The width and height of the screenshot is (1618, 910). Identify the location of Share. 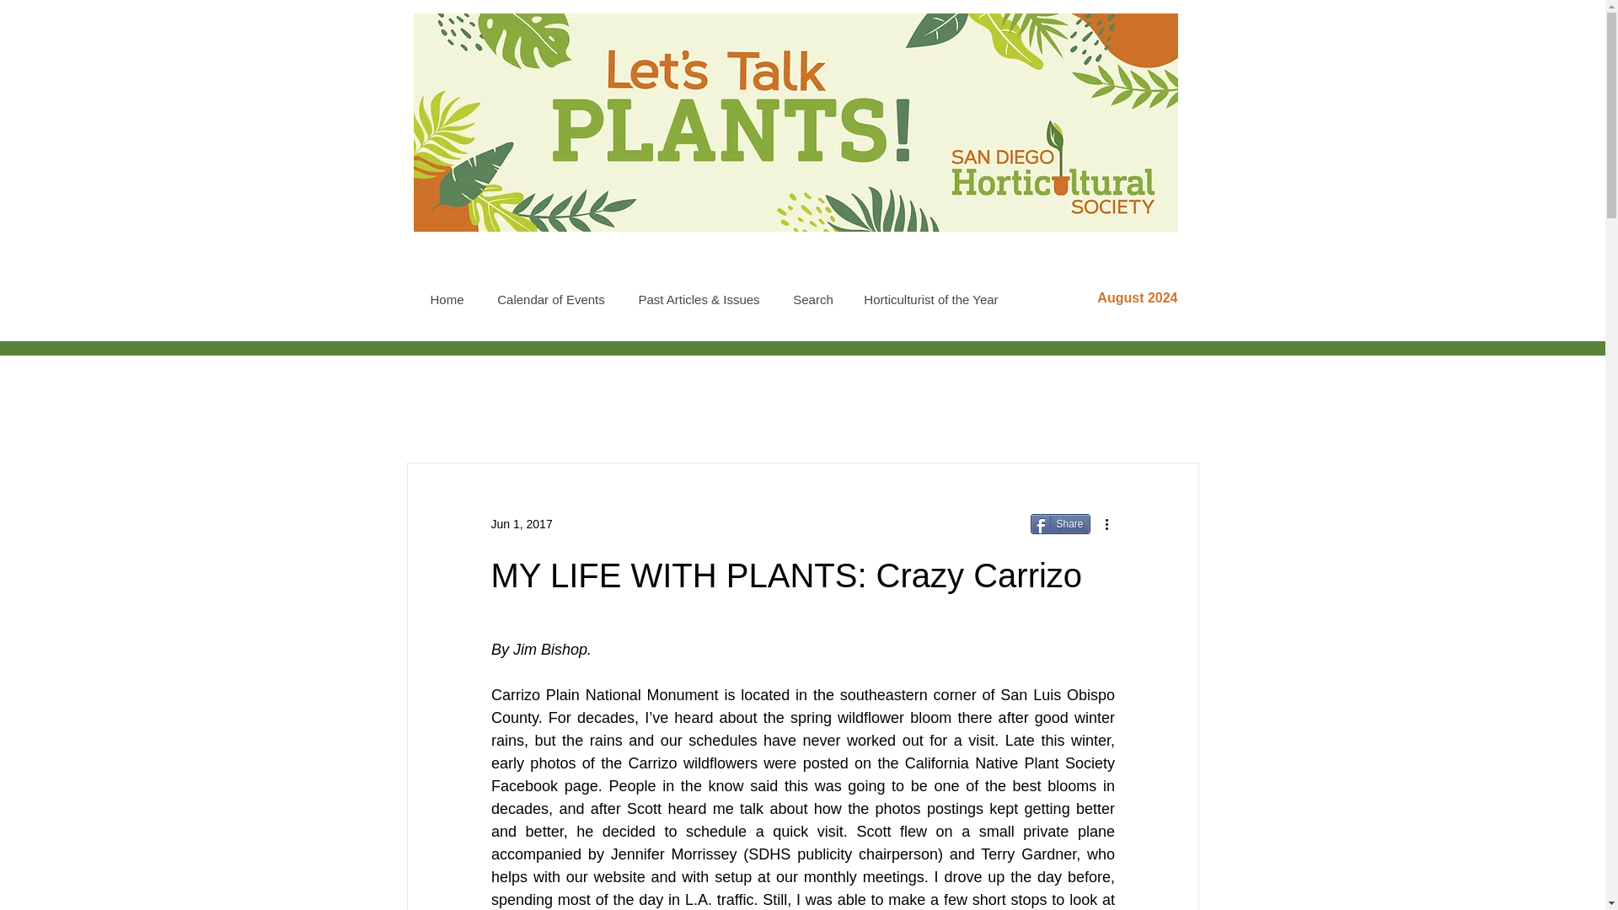
(1058, 524).